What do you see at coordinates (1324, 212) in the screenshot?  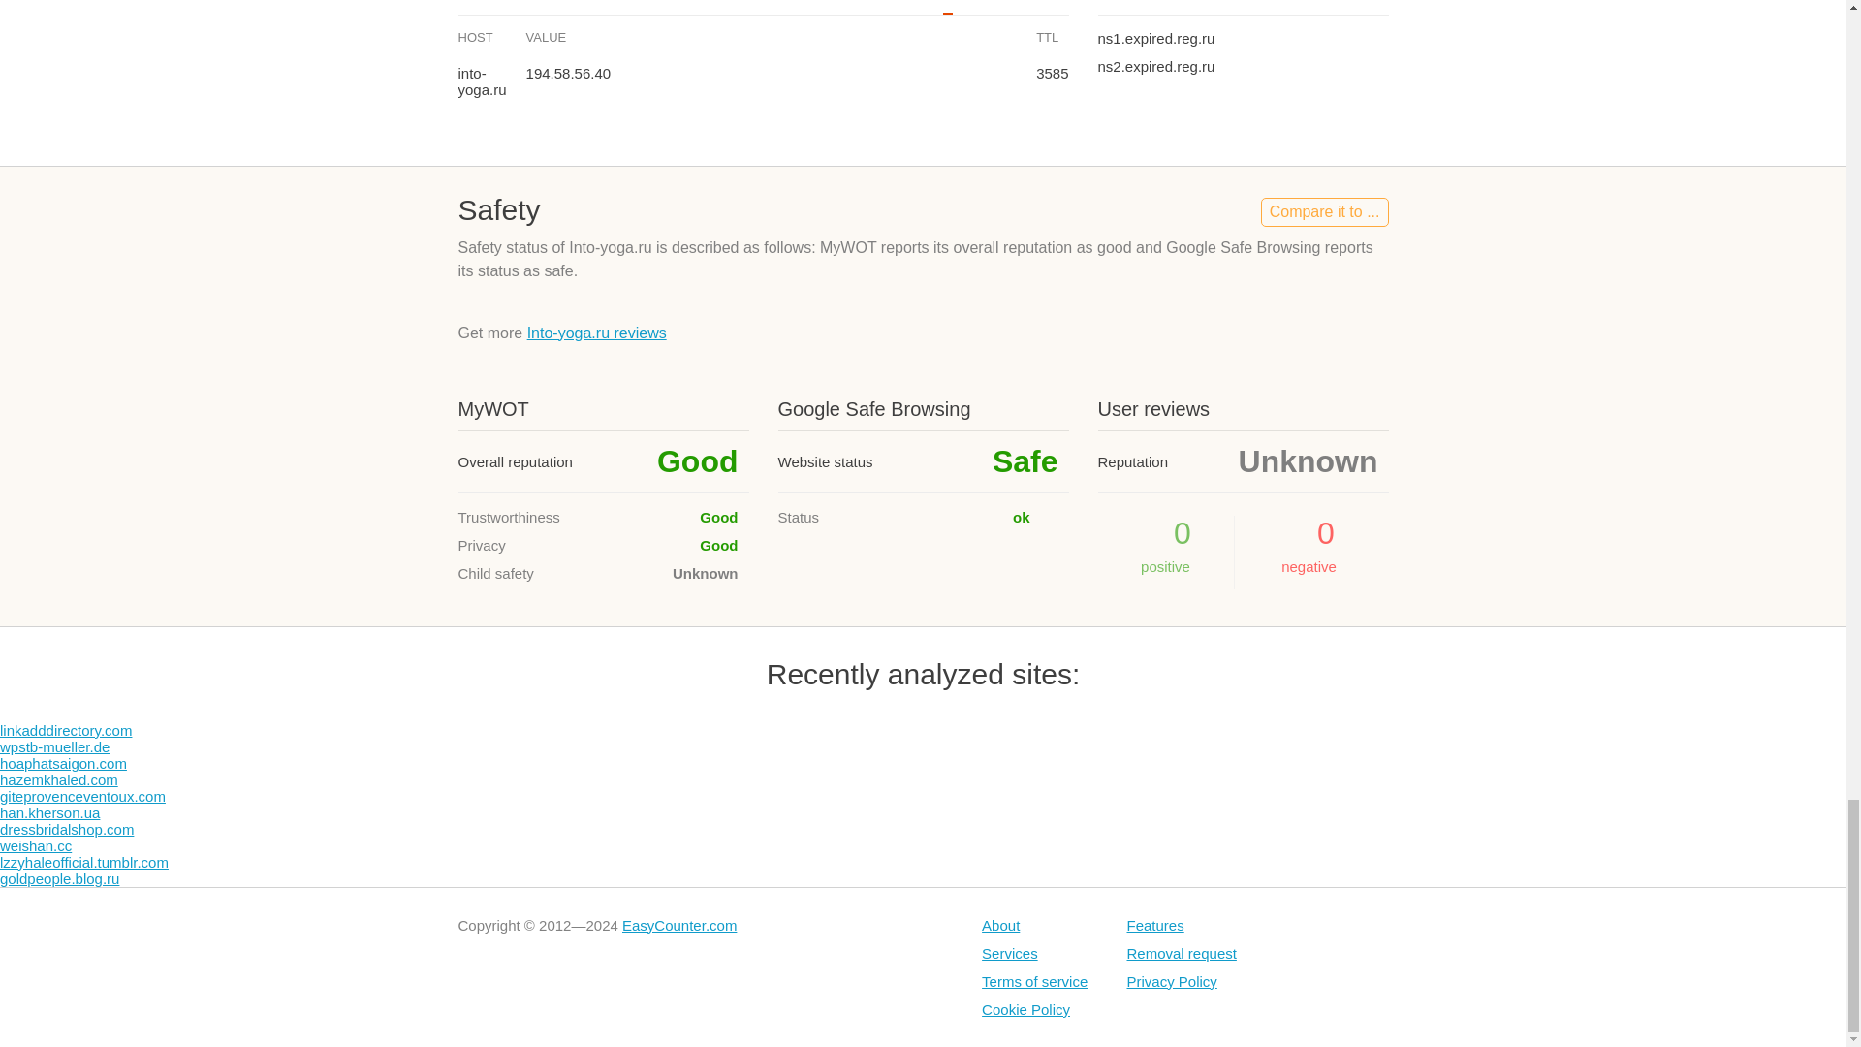 I see `Compare it to ...` at bounding box center [1324, 212].